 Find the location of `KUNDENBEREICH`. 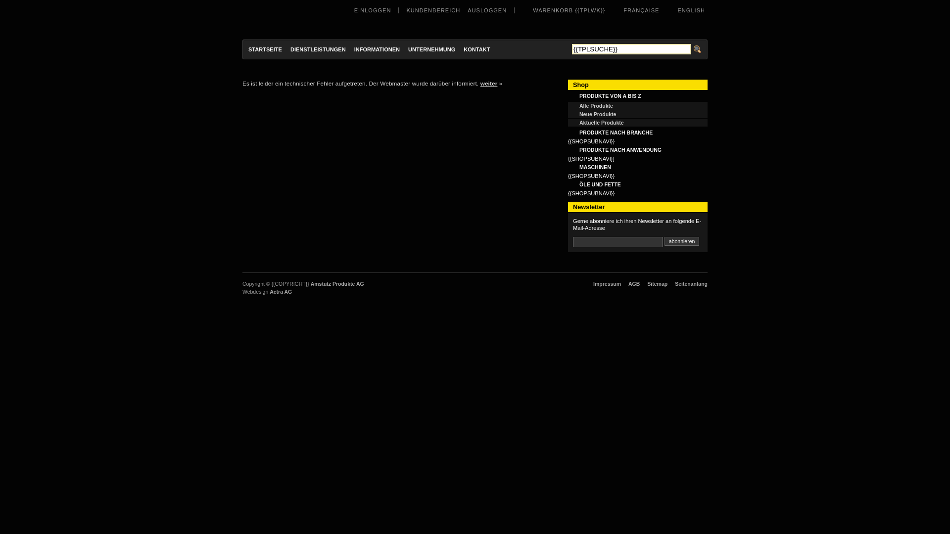

KUNDENBEREICH is located at coordinates (433, 10).